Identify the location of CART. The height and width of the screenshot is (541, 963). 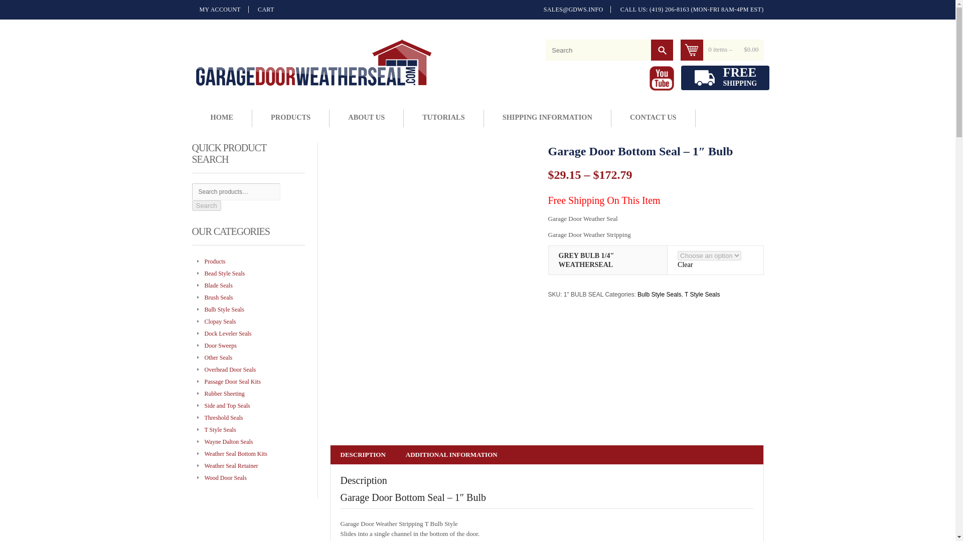
(725, 78).